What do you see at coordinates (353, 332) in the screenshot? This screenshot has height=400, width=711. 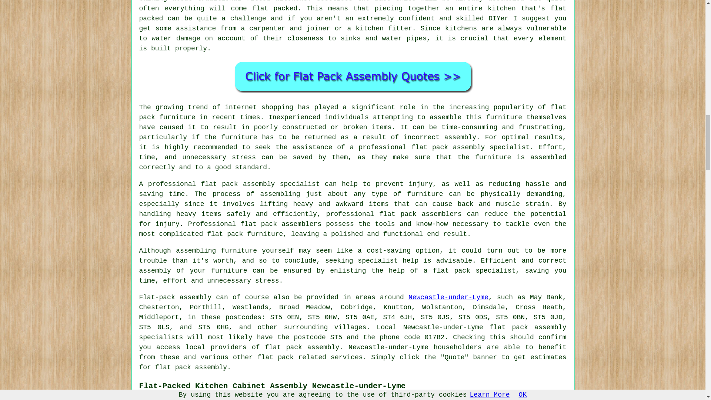 I see `flat pack assembly specialists` at bounding box center [353, 332].